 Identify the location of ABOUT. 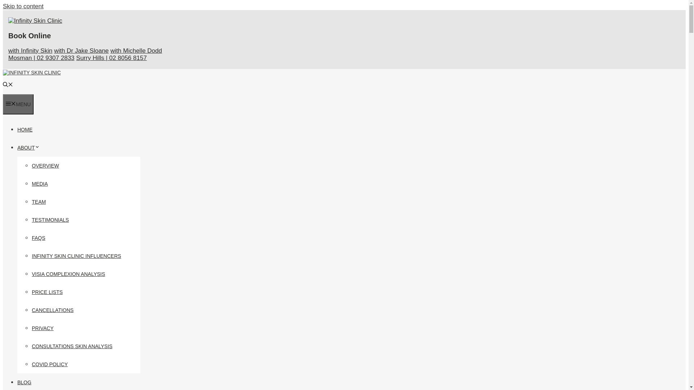
(29, 148).